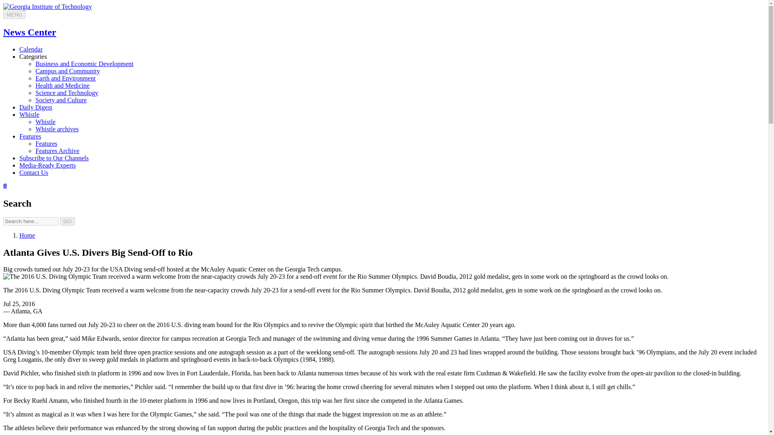 The image size is (774, 435). What do you see at coordinates (27, 235) in the screenshot?
I see `Home` at bounding box center [27, 235].